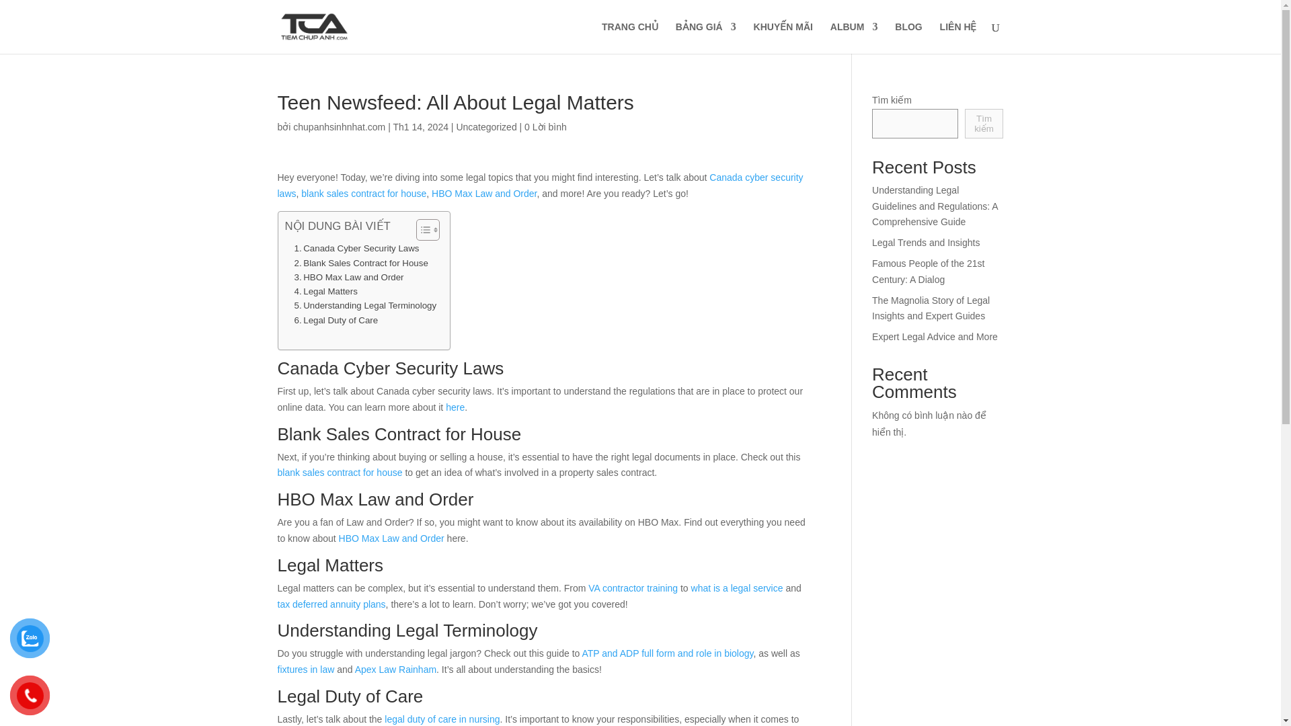 This screenshot has height=726, width=1291. Describe the element at coordinates (339, 126) in the screenshot. I see `chupanhsinhnhat.com` at that location.